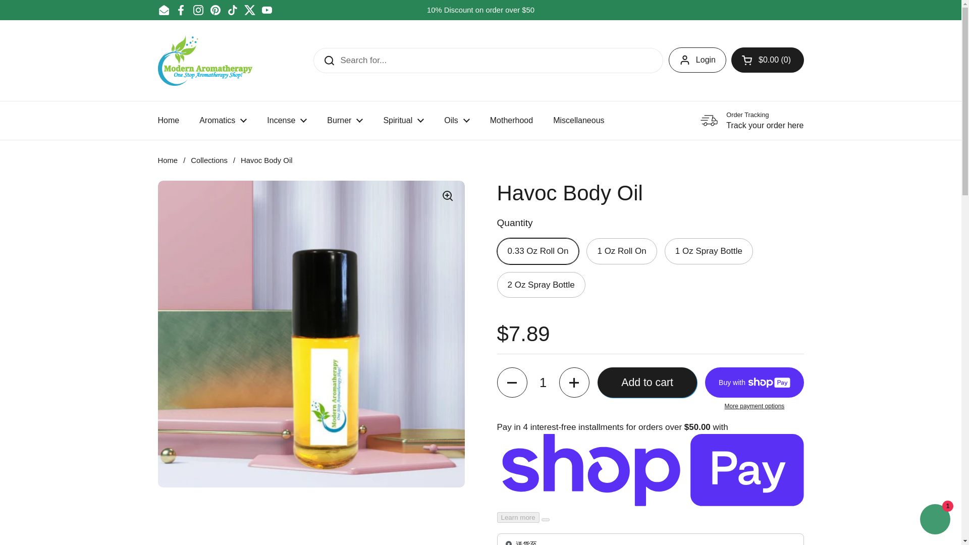 This screenshot has height=545, width=969. I want to click on Twitter, so click(249, 10).